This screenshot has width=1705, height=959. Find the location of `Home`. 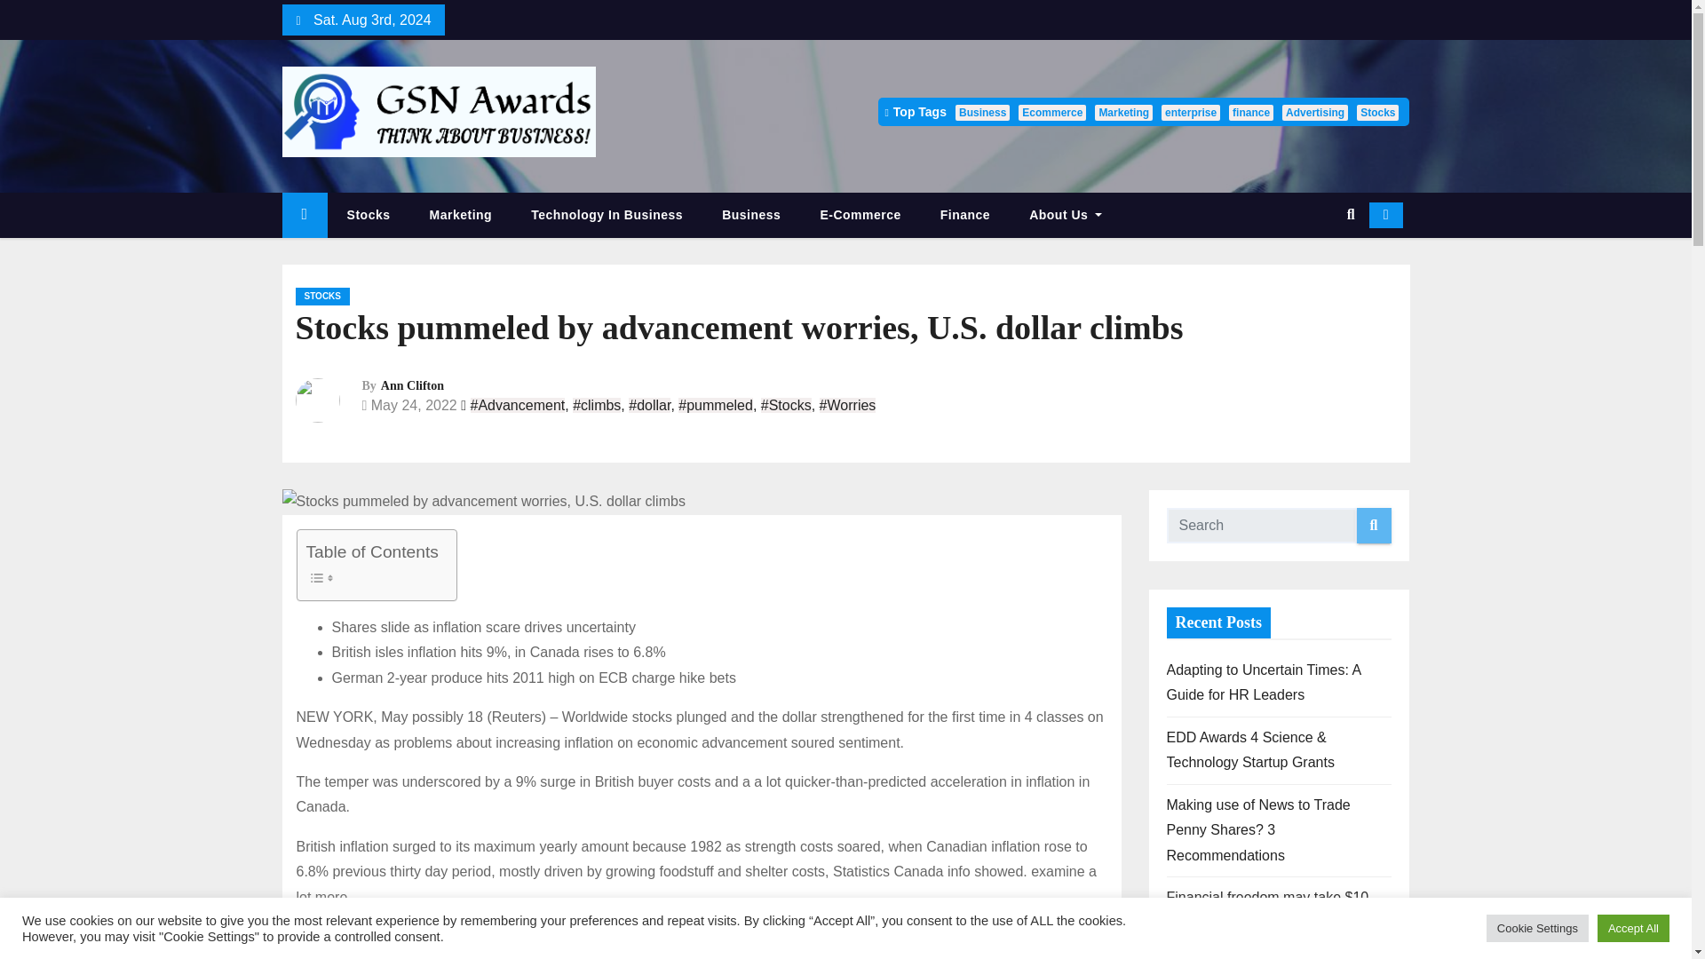

Home is located at coordinates (305, 215).